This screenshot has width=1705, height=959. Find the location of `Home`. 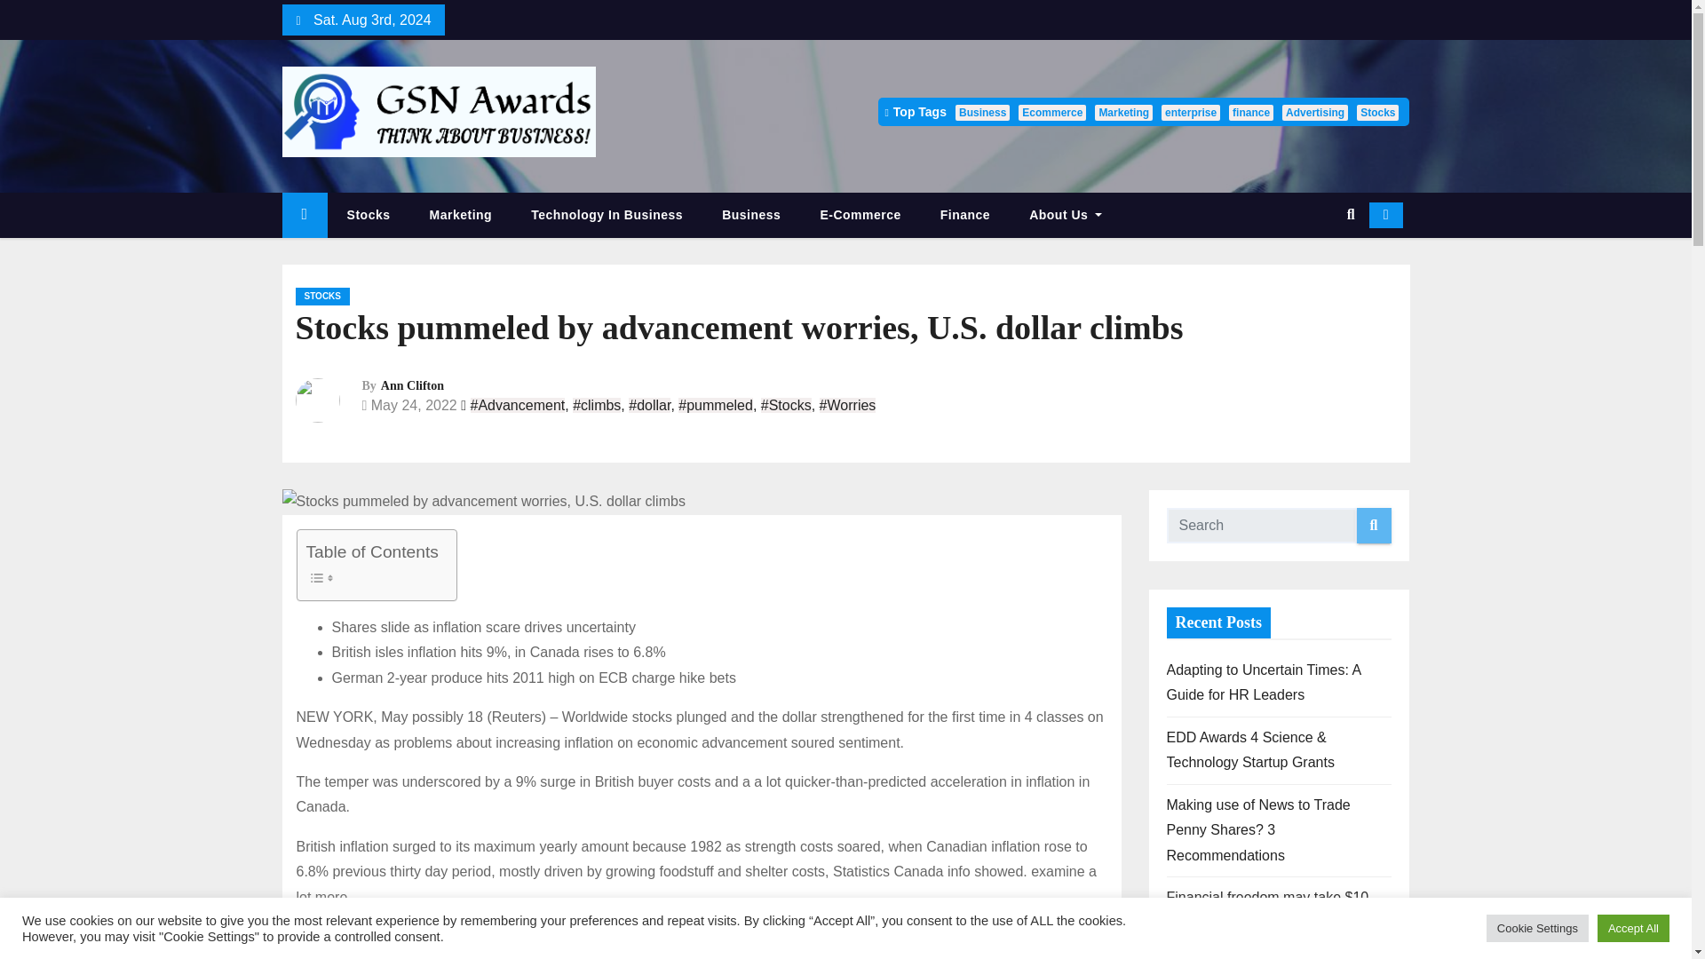

Home is located at coordinates (305, 215).